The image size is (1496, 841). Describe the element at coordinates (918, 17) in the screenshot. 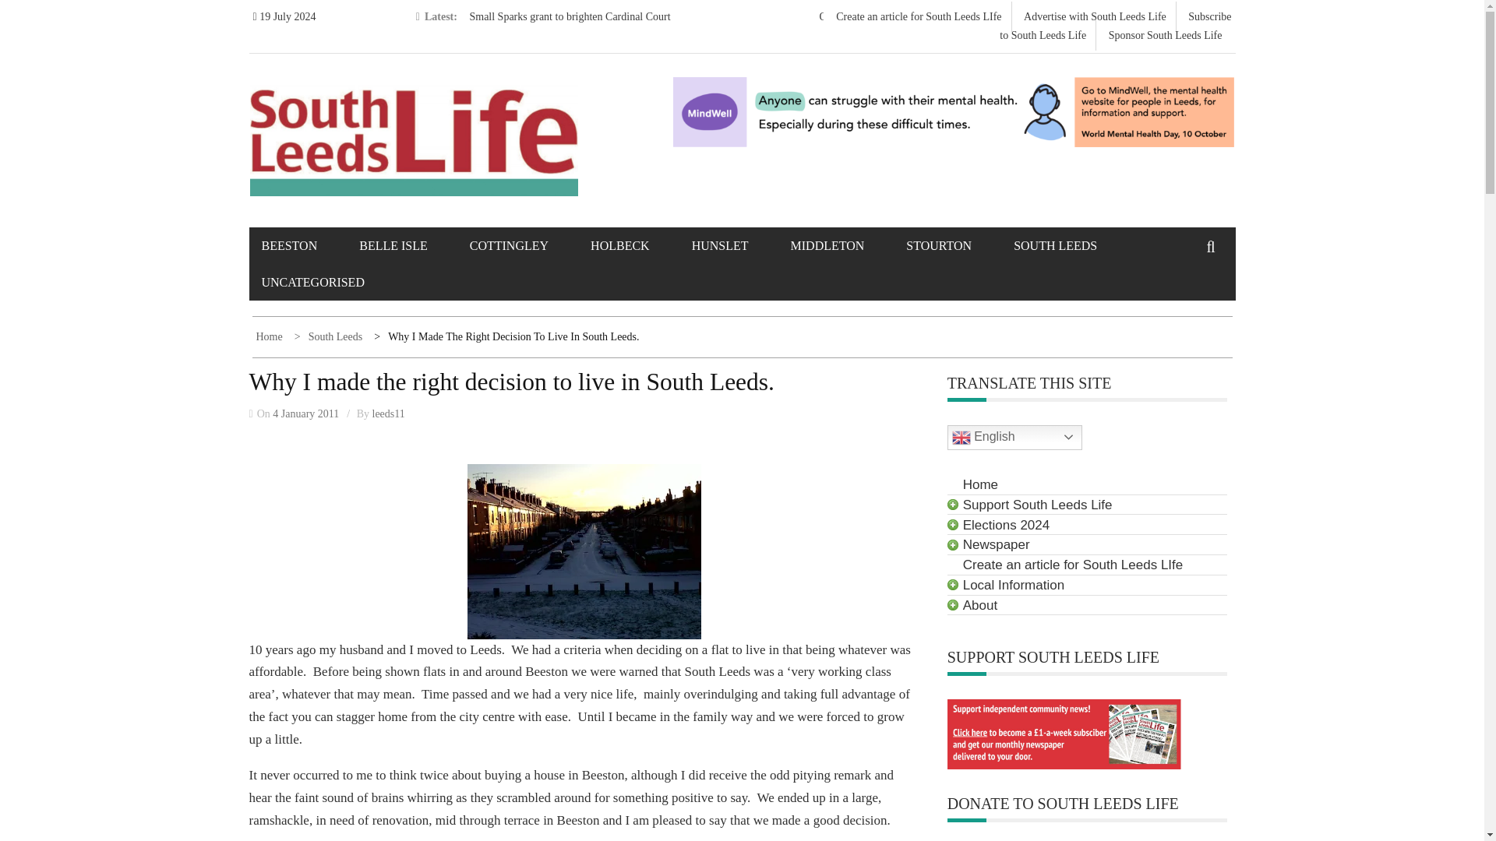

I see `Create an article for South Leeds LIfe` at that location.